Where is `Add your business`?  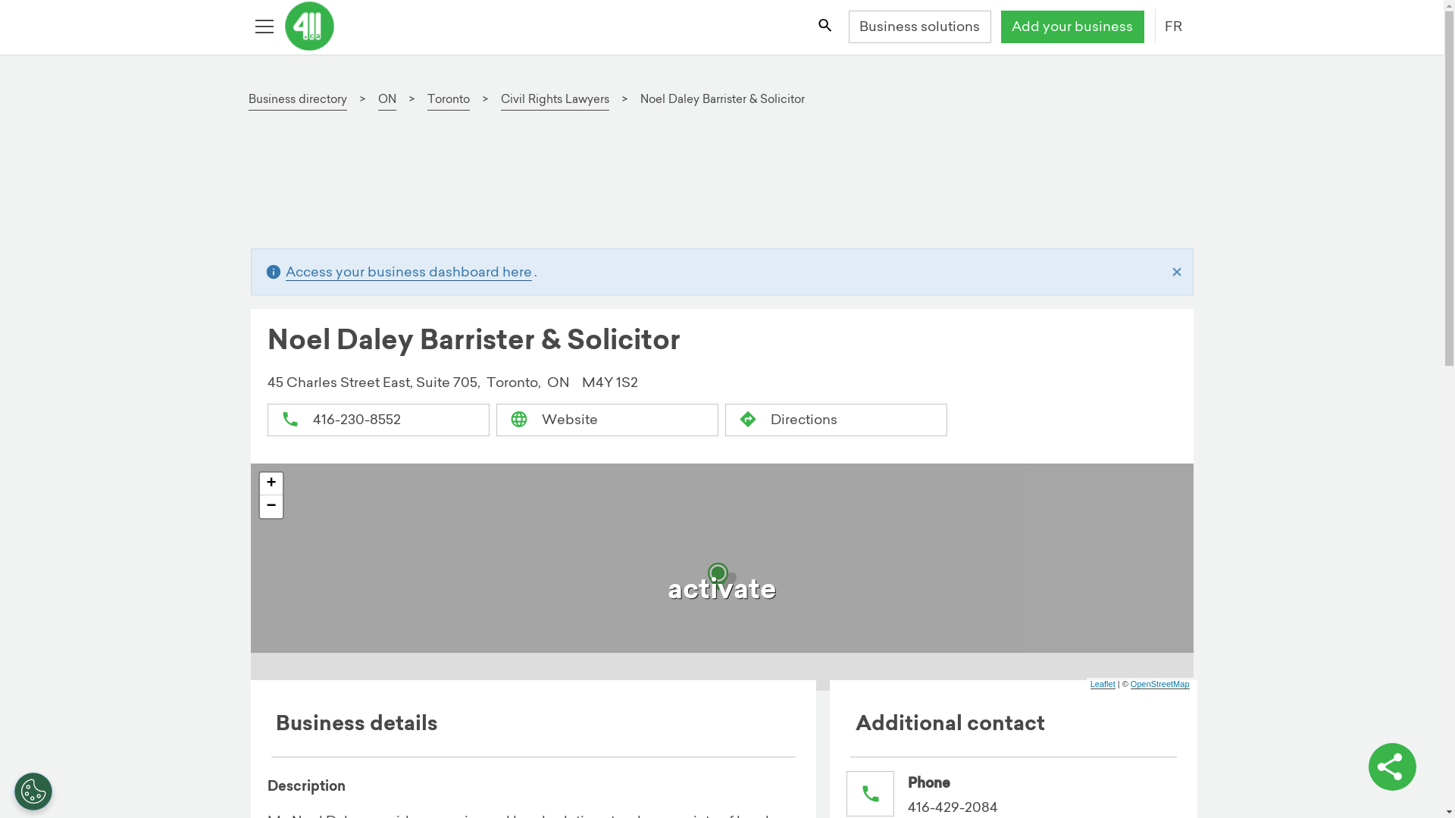 Add your business is located at coordinates (1072, 27).